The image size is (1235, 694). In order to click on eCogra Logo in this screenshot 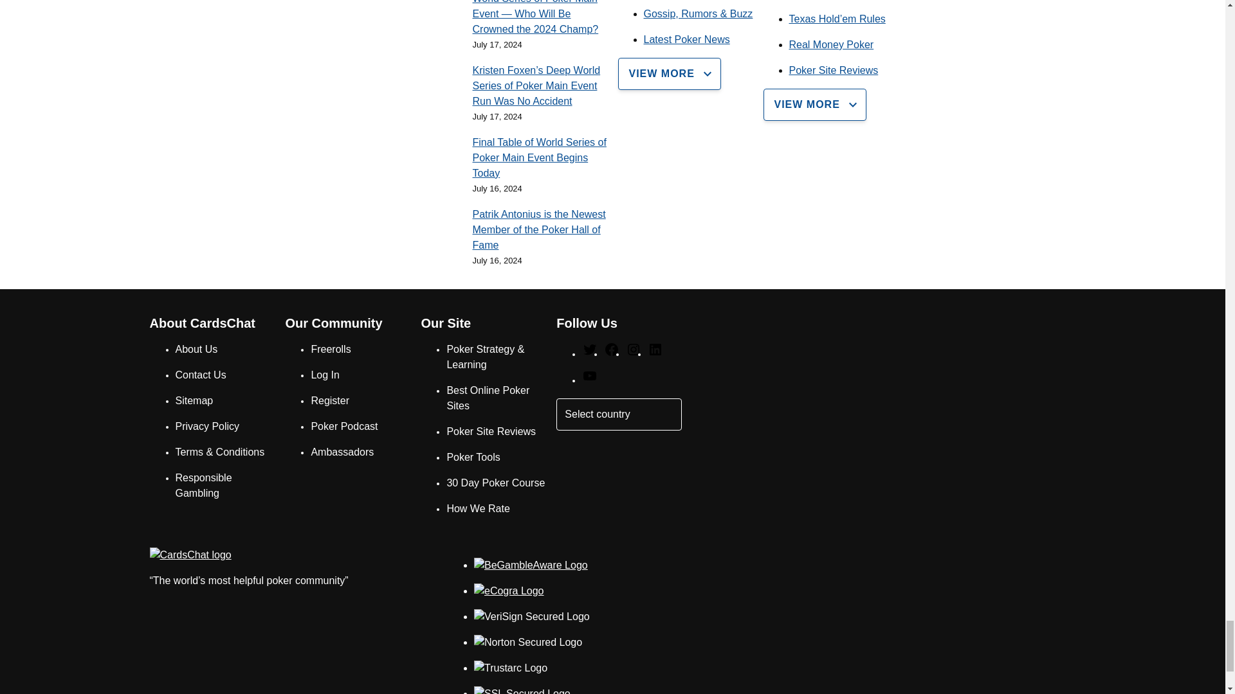, I will do `click(509, 591)`.